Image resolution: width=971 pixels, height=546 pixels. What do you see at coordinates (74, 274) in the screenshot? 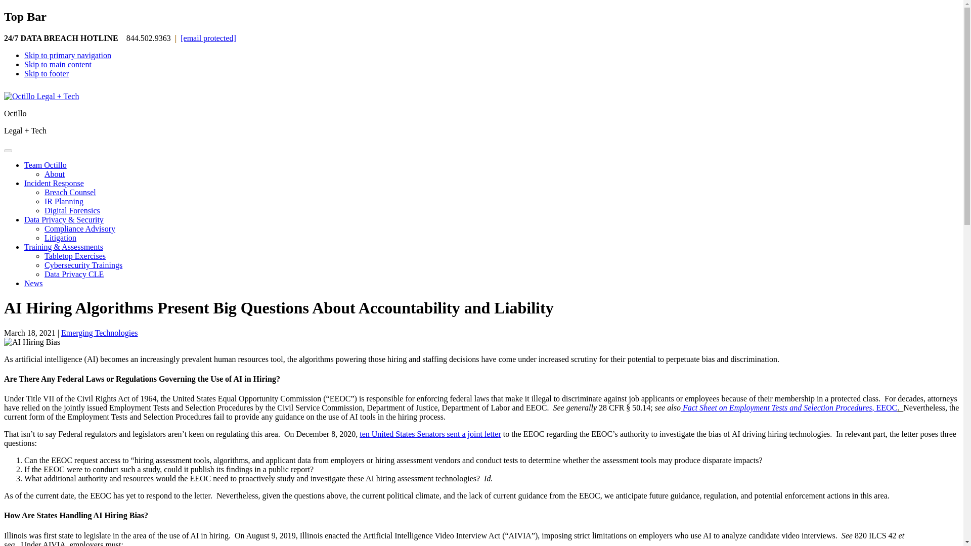
I see `Data Privacy CLE` at bounding box center [74, 274].